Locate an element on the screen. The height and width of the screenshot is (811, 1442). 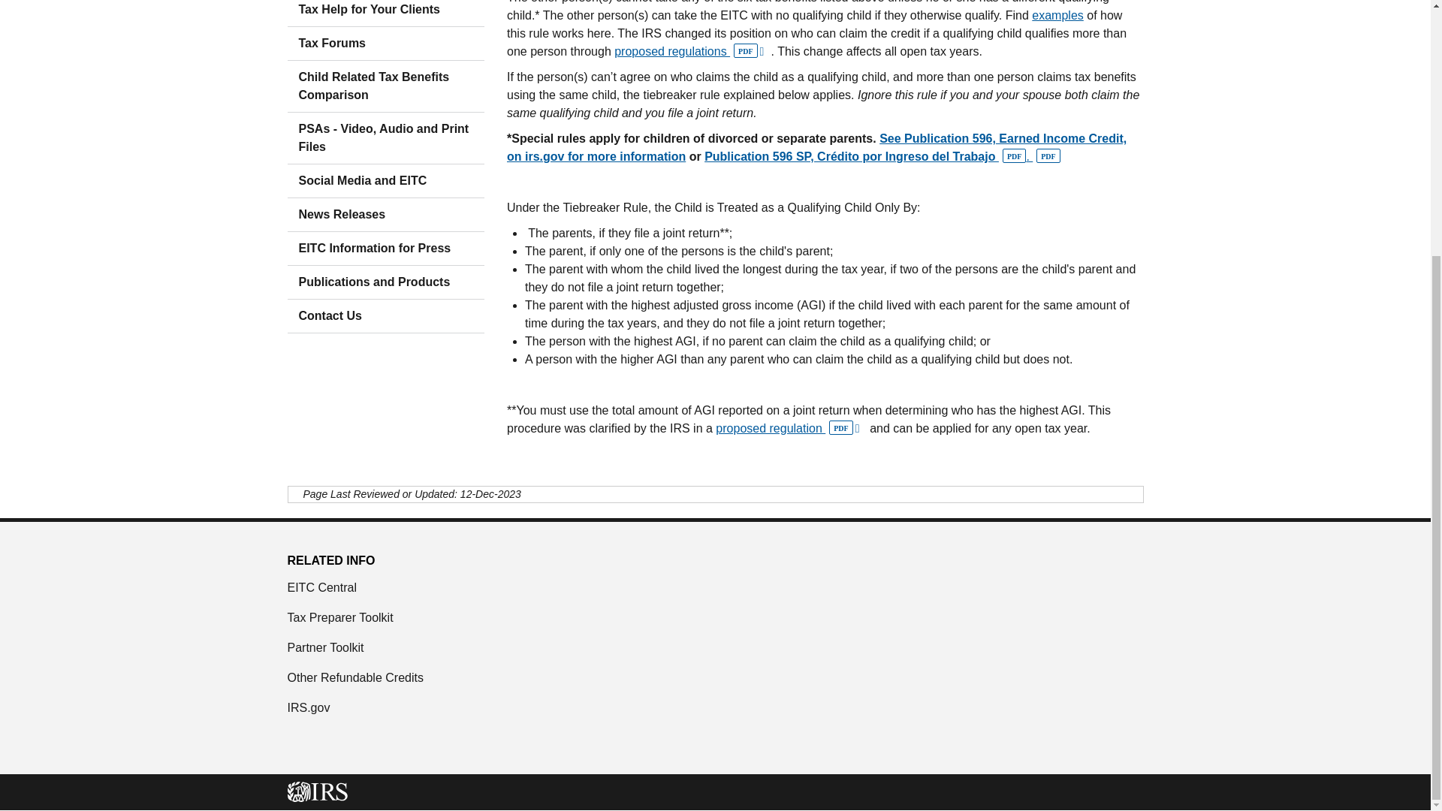
Social Media and EITC is located at coordinates (386, 181).